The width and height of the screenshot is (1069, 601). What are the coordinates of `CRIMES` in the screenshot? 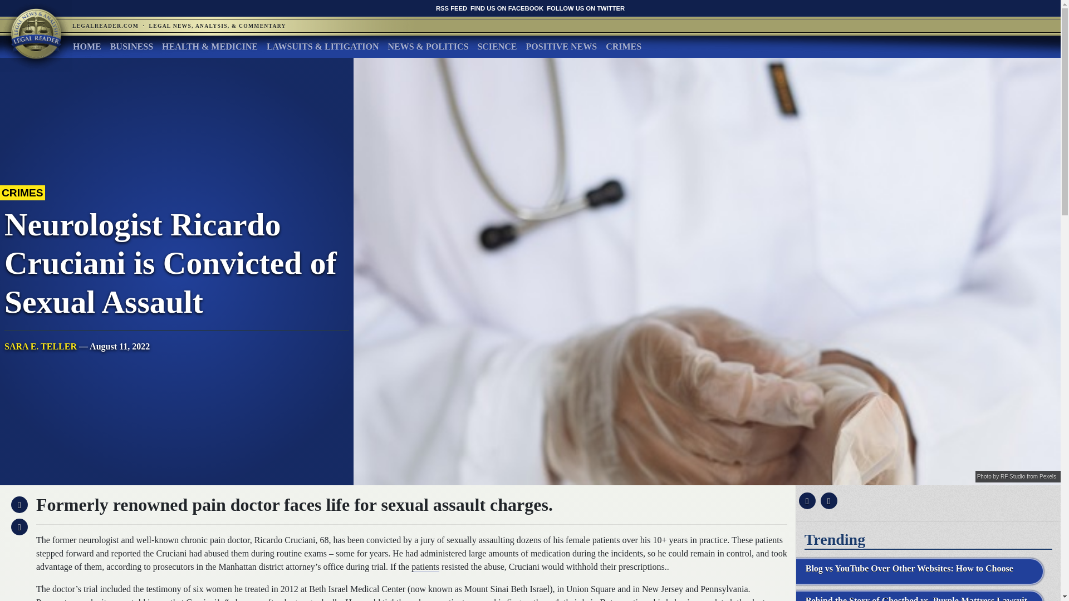 It's located at (623, 46).